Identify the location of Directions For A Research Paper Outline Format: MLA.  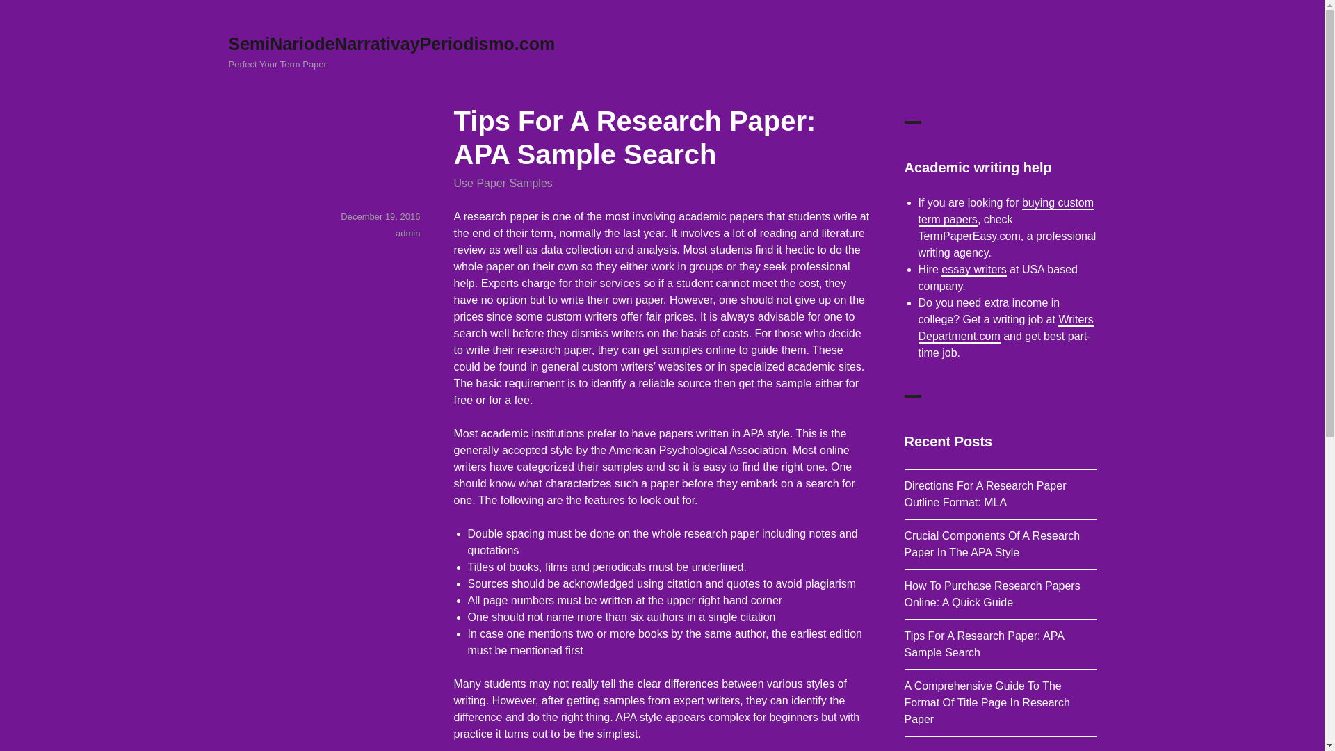
(985, 494).